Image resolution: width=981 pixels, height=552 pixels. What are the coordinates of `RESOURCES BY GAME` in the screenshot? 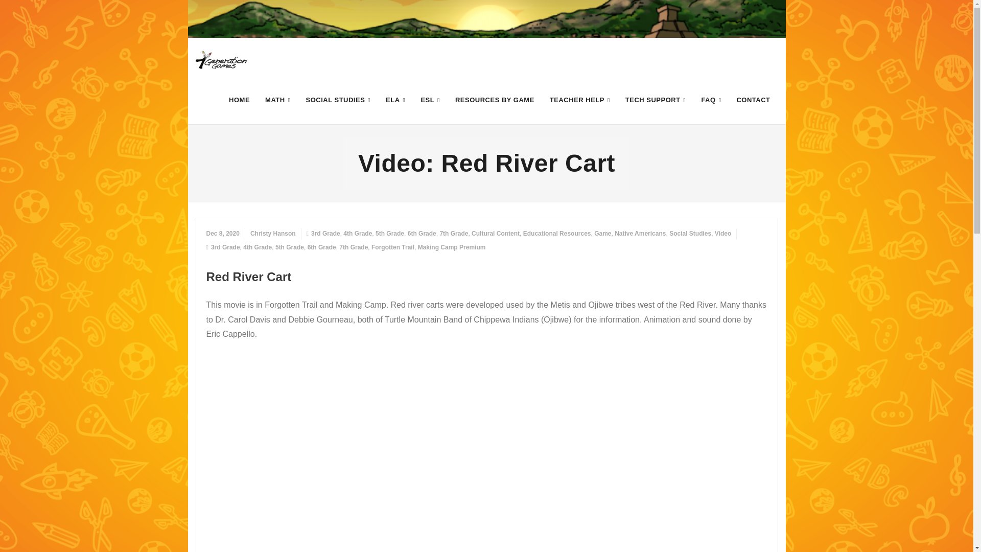 It's located at (495, 100).